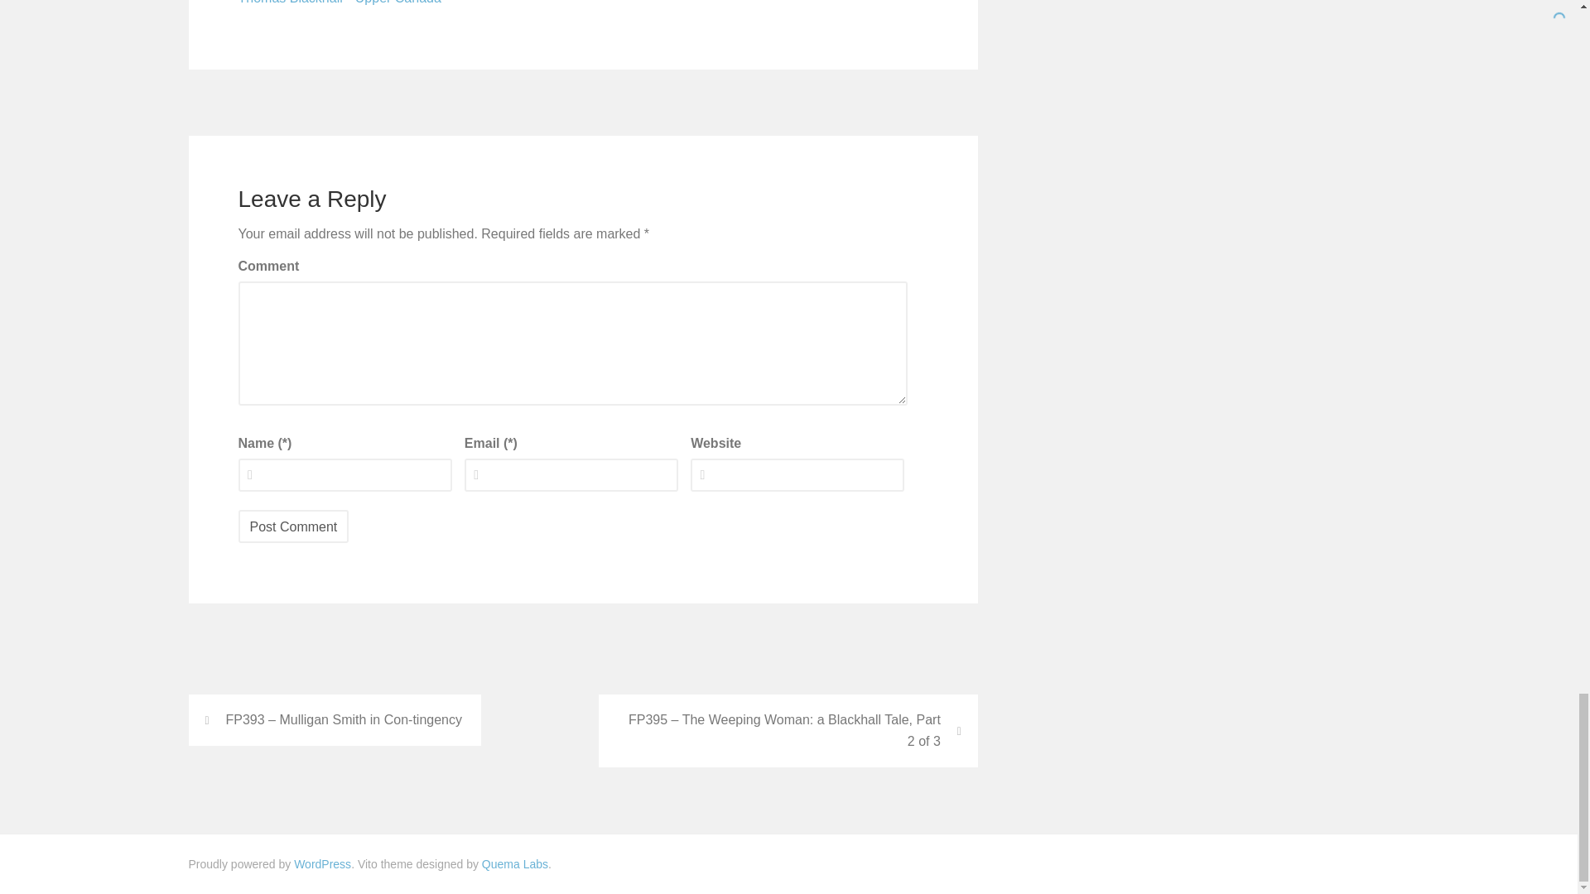 This screenshot has height=894, width=1590. What do you see at coordinates (294, 526) in the screenshot?
I see `Post Comment` at bounding box center [294, 526].